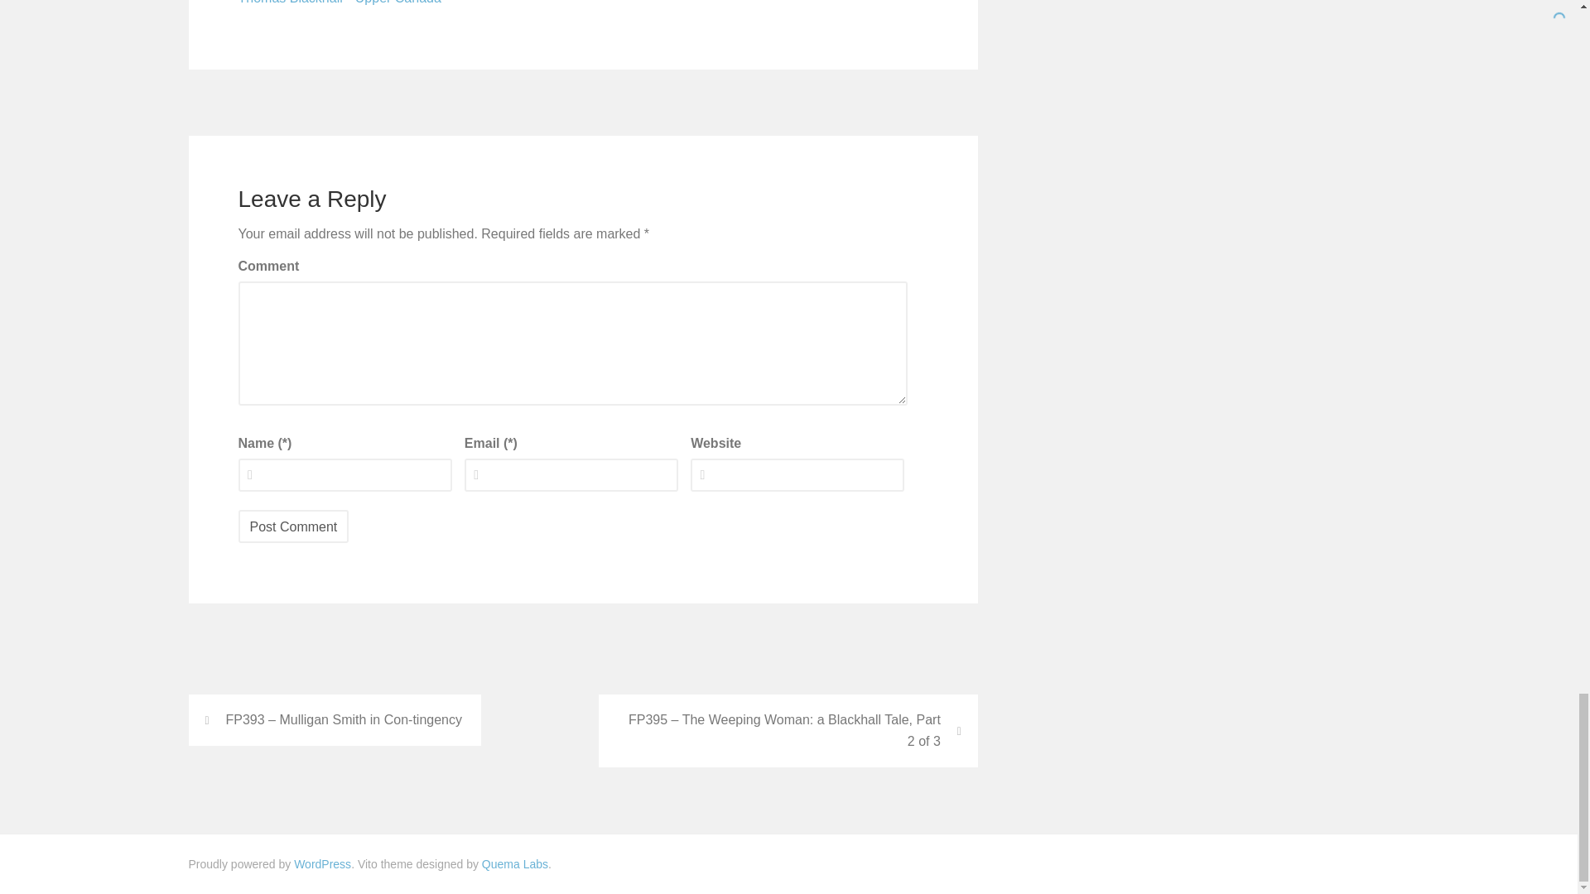 This screenshot has height=894, width=1590. What do you see at coordinates (294, 526) in the screenshot?
I see `Post Comment` at bounding box center [294, 526].